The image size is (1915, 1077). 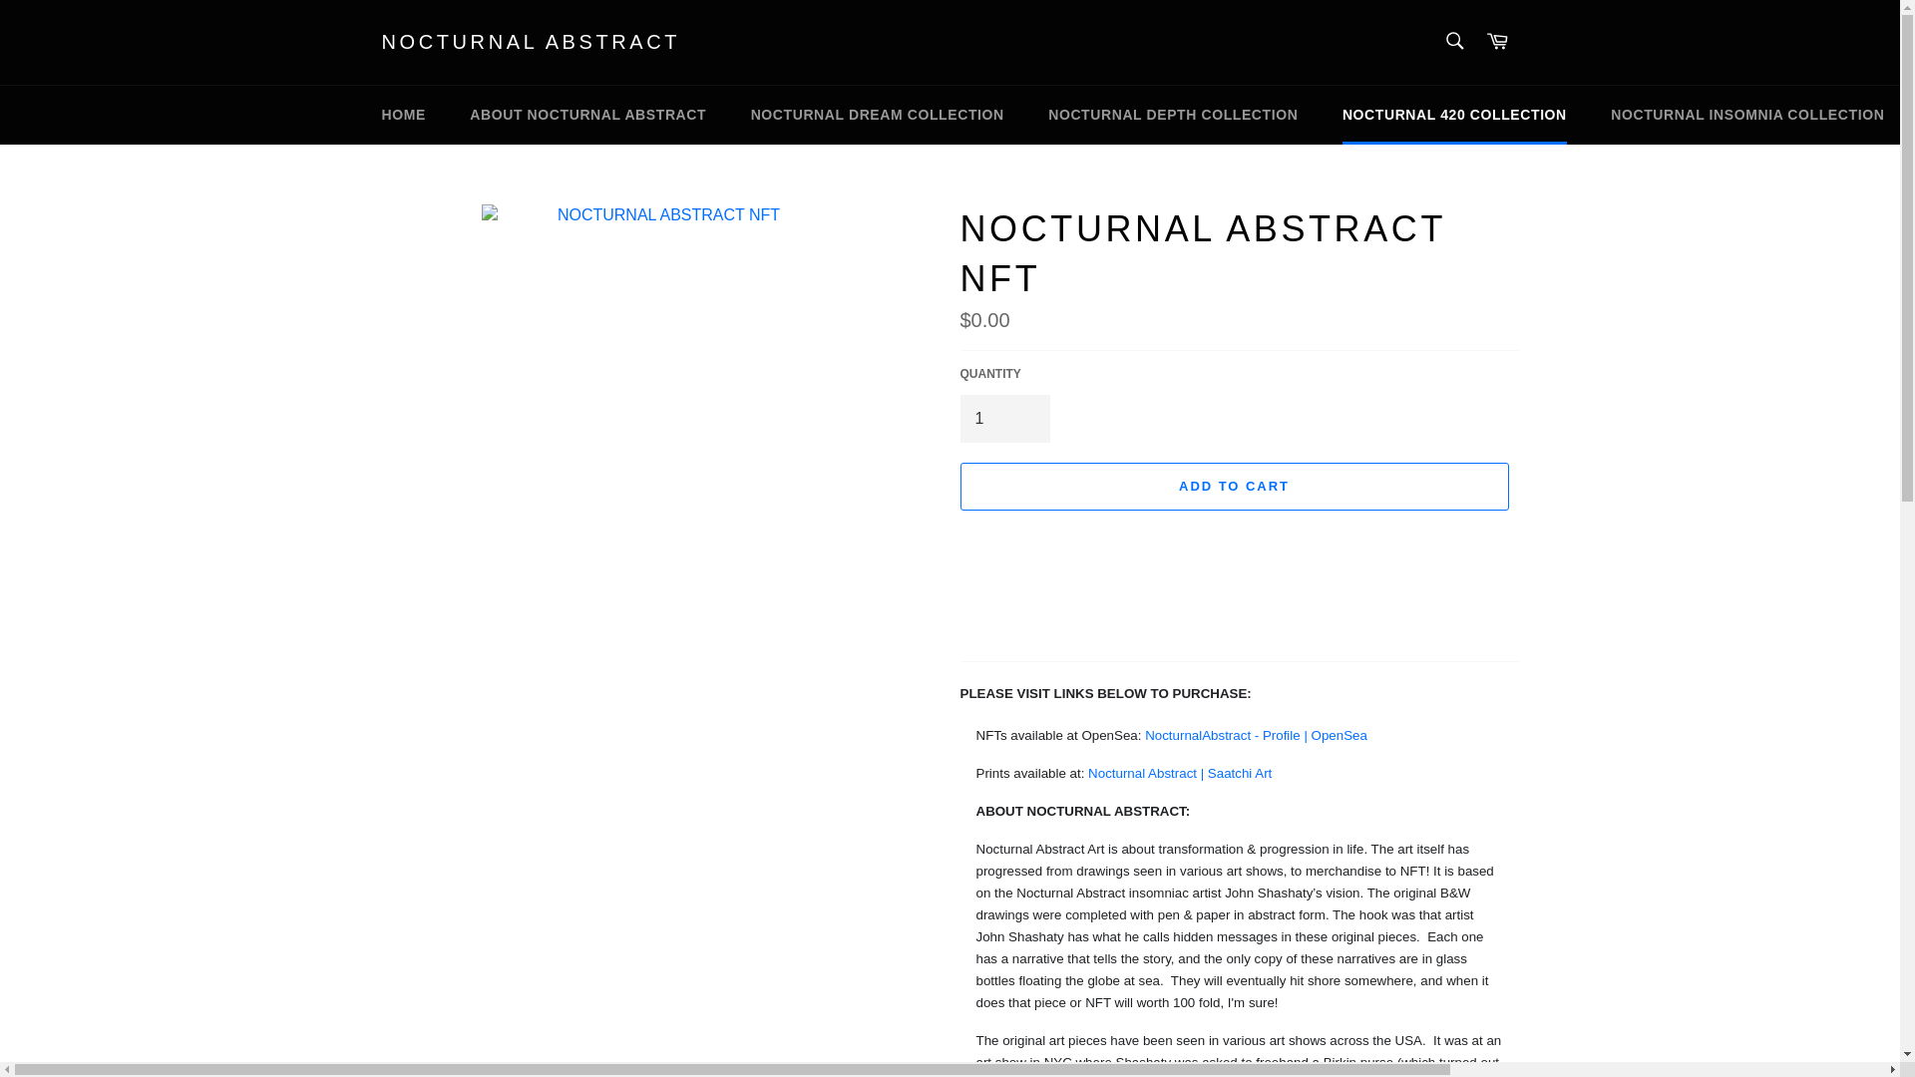 I want to click on ADD TO CART, so click(x=1233, y=487).